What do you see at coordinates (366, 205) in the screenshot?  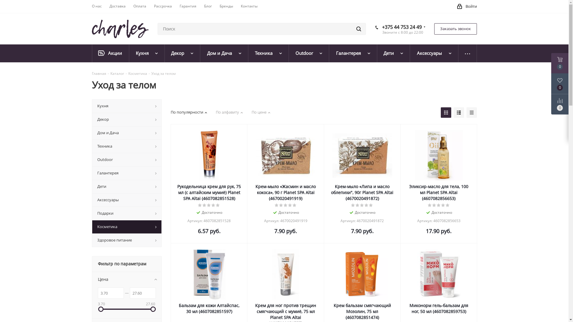 I see `4` at bounding box center [366, 205].